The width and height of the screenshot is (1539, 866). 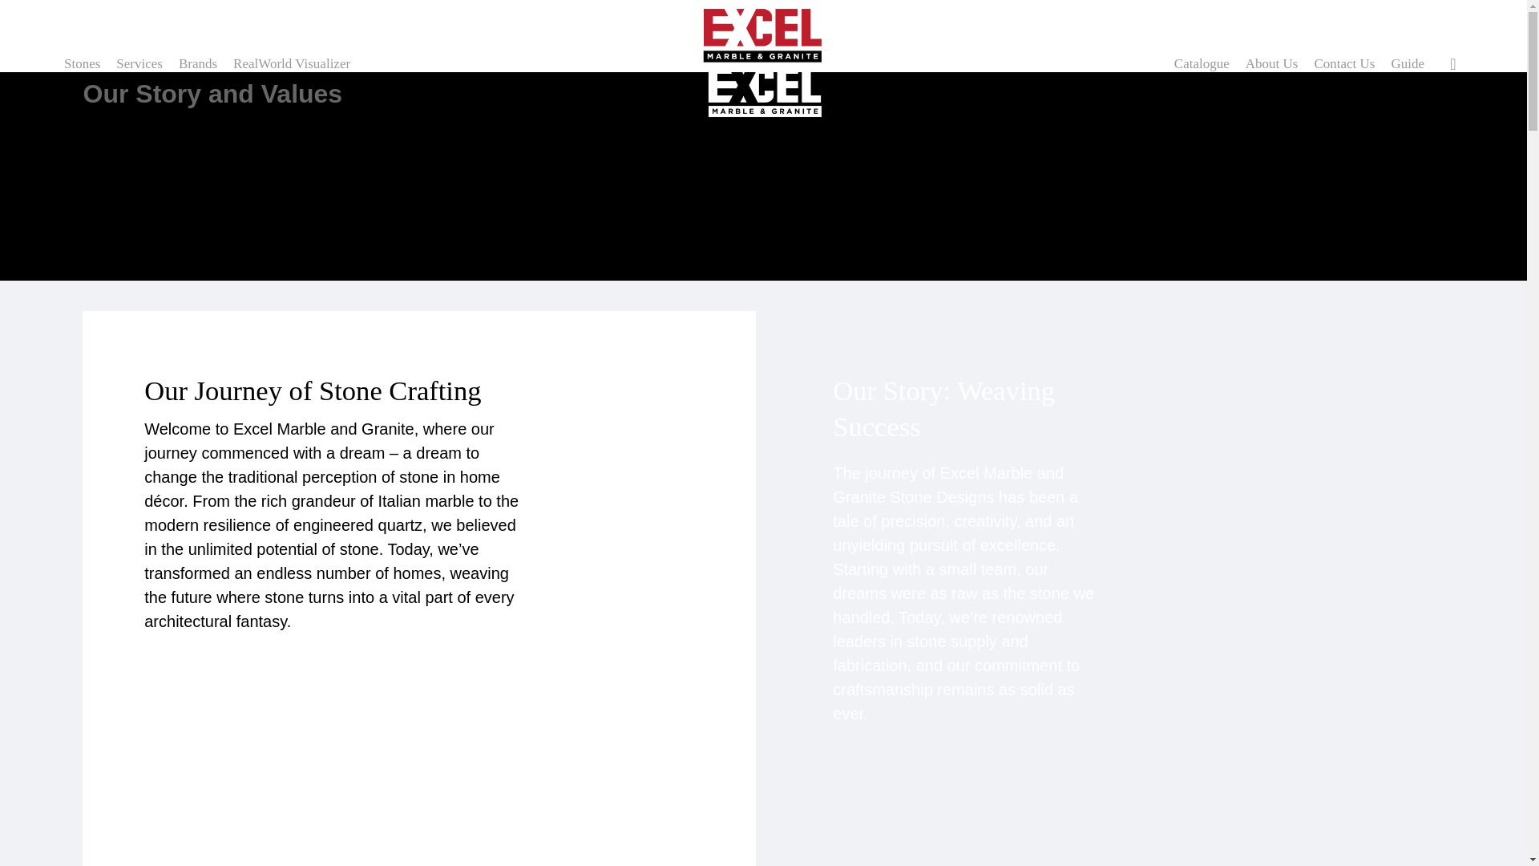 I want to click on Catalogue, so click(x=1202, y=64).